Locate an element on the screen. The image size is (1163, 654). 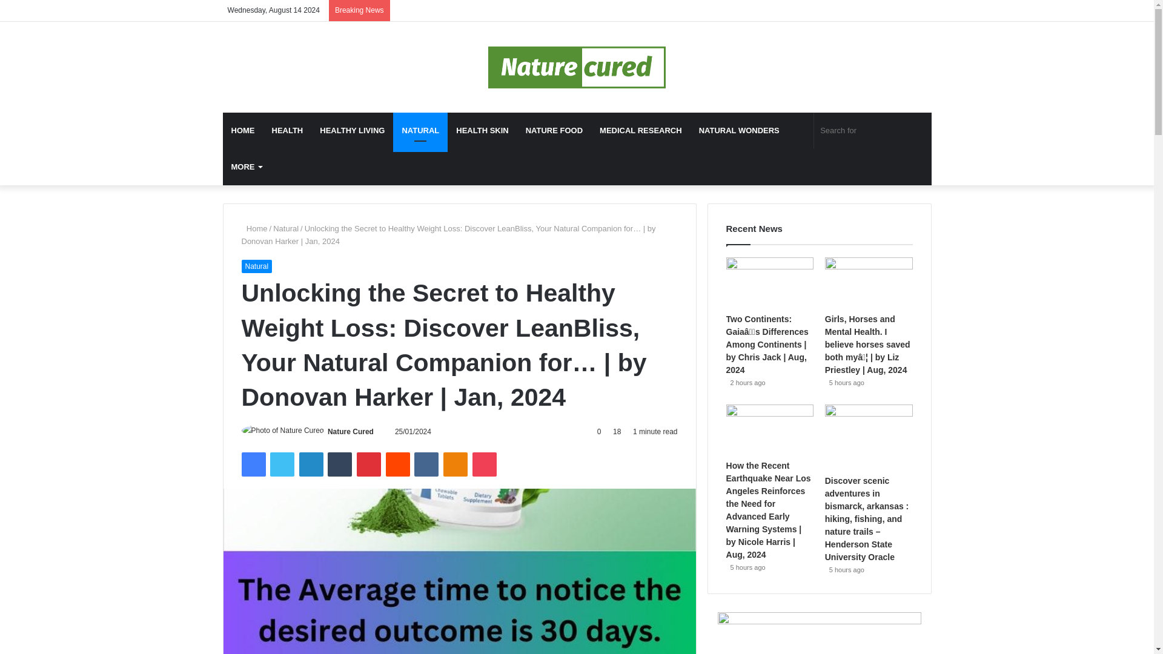
Odnoklassniki is located at coordinates (455, 464).